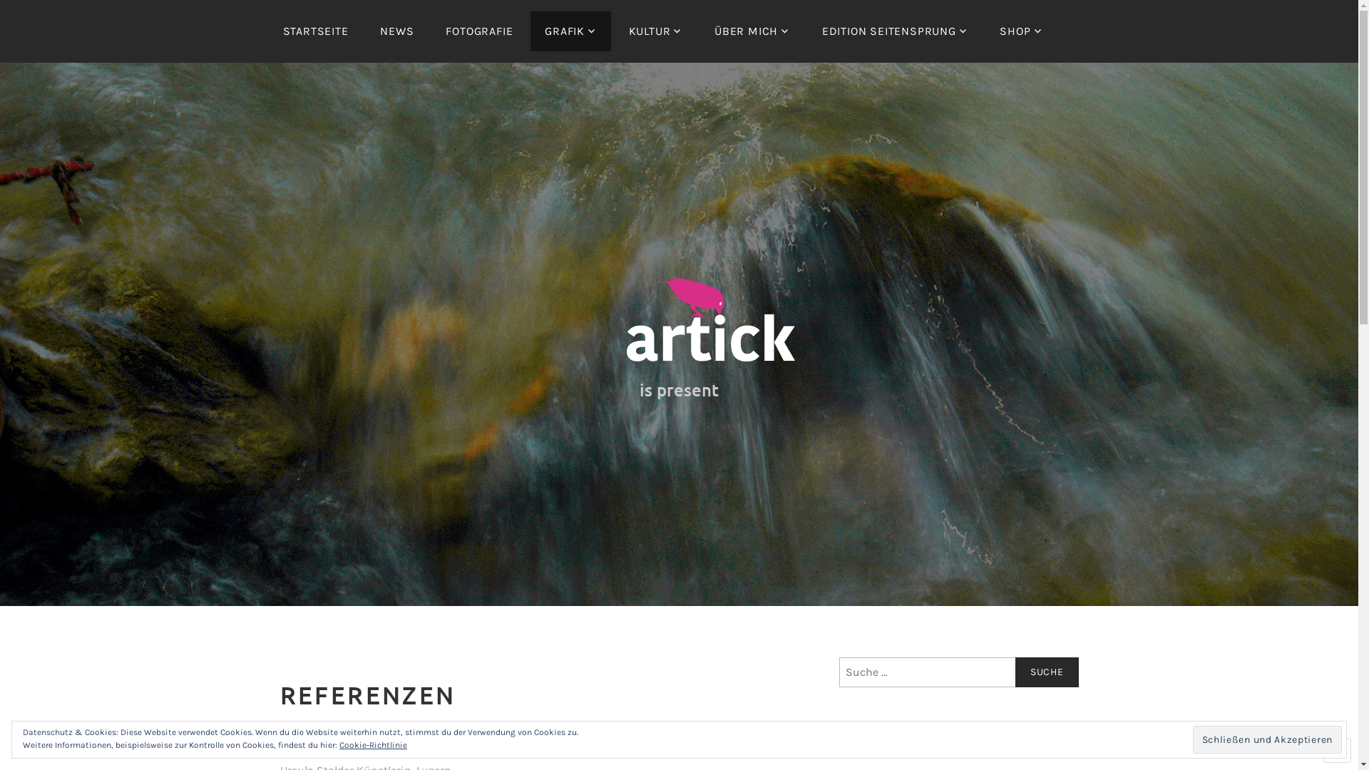  What do you see at coordinates (396, 31) in the screenshot?
I see `NEWS` at bounding box center [396, 31].